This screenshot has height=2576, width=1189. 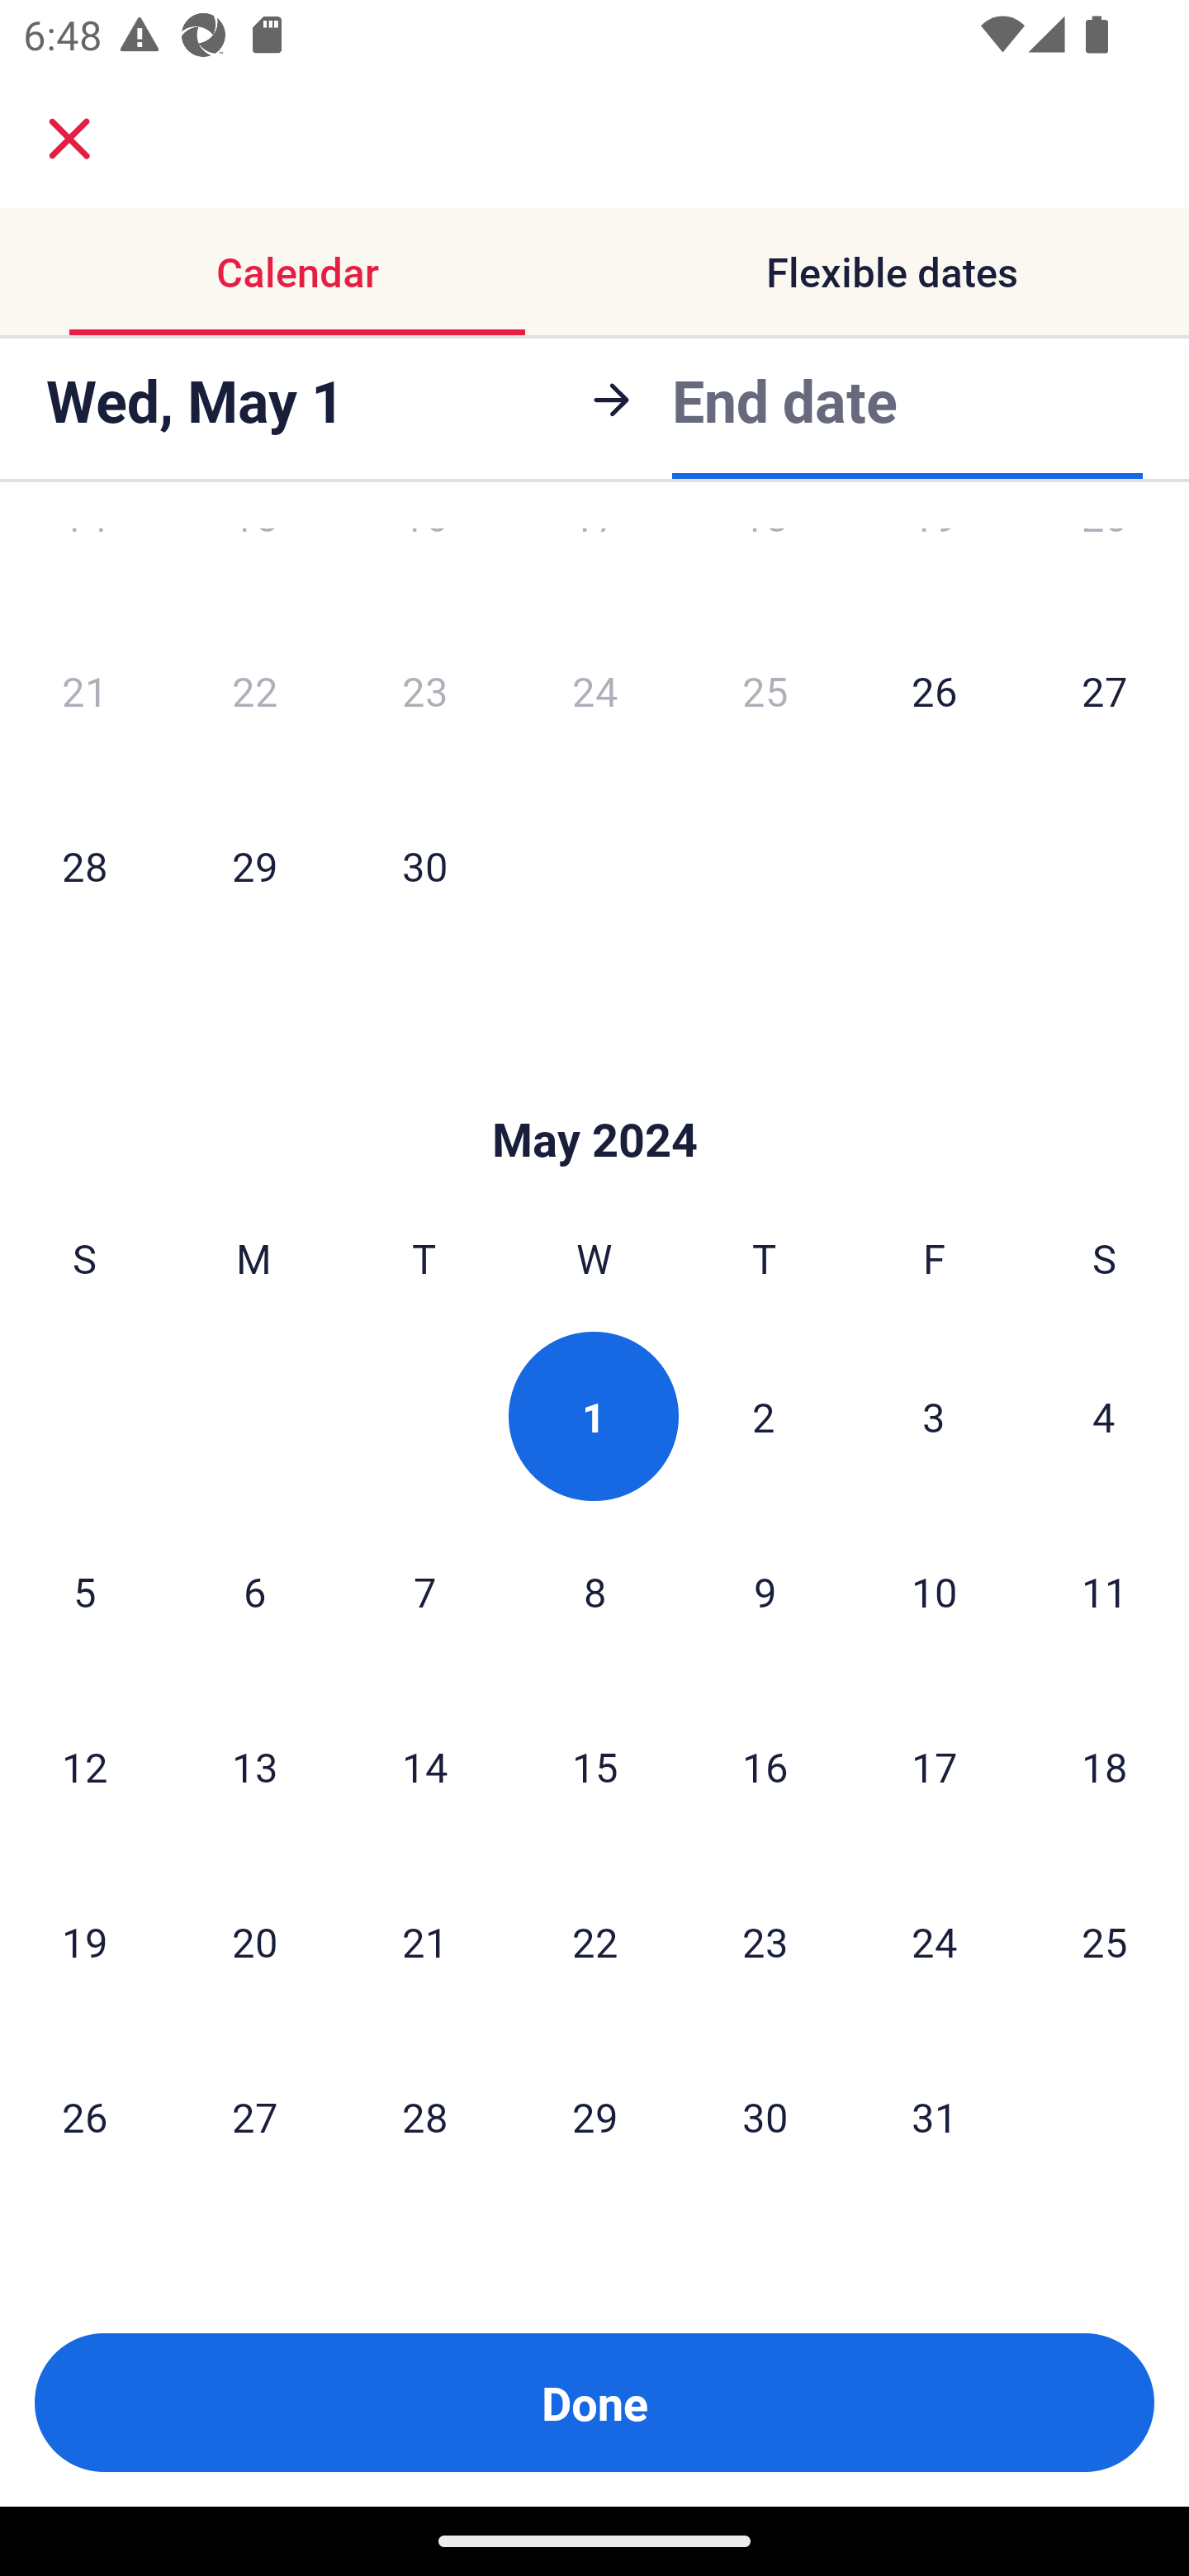 I want to click on Skip to Done, so click(x=594, y=1090).